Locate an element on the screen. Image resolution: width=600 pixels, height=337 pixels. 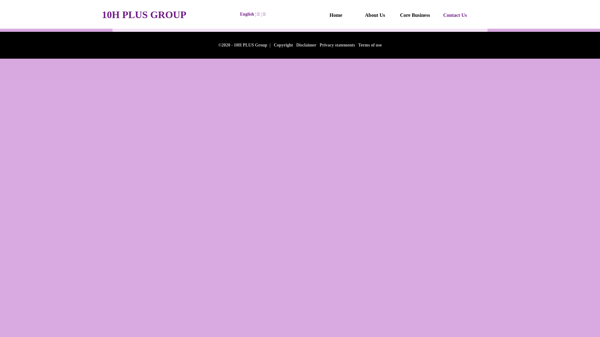
English is located at coordinates (247, 14).